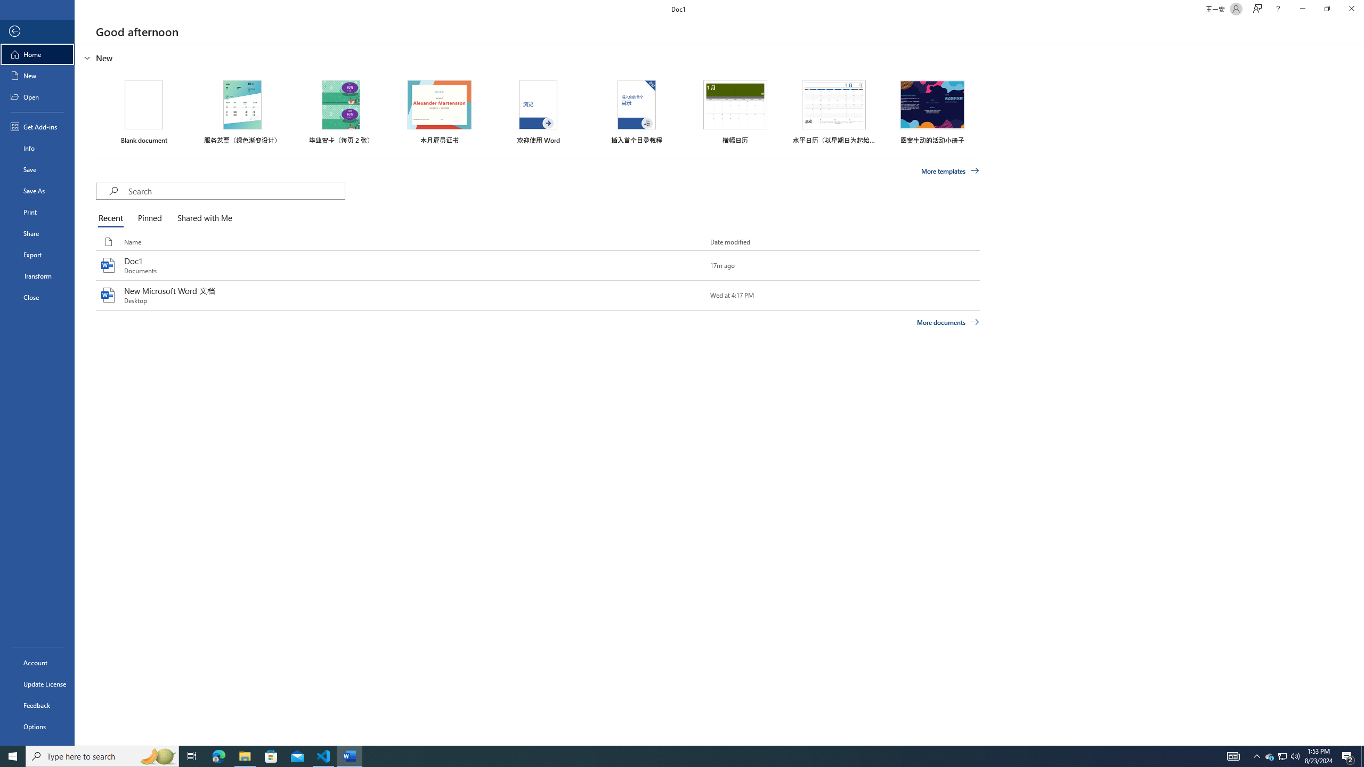 The width and height of the screenshot is (1364, 767). What do you see at coordinates (87, 58) in the screenshot?
I see `Hide or show region` at bounding box center [87, 58].